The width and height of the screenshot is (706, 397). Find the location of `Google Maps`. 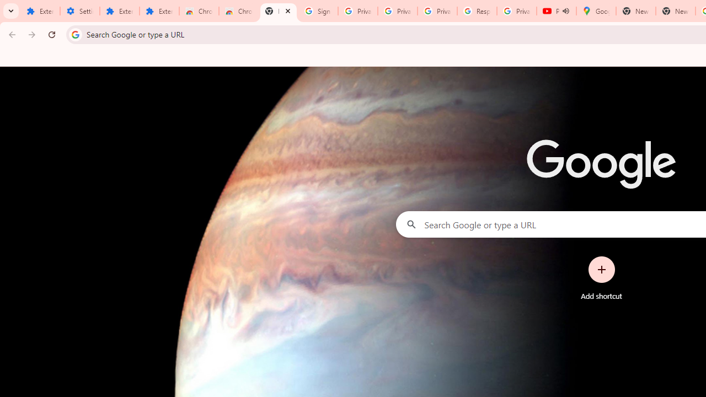

Google Maps is located at coordinates (596, 11).